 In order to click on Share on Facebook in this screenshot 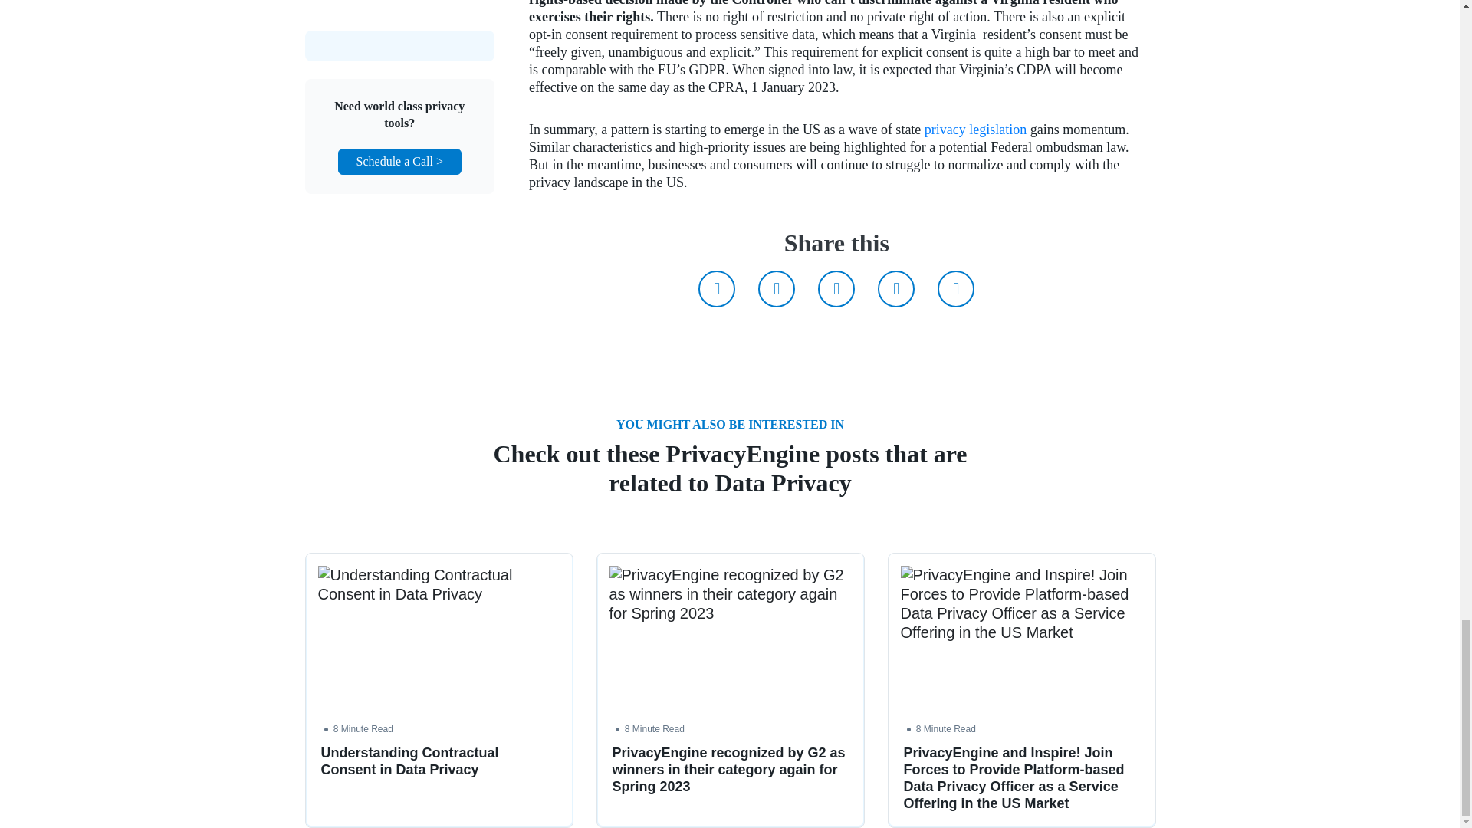, I will do `click(776, 288)`.